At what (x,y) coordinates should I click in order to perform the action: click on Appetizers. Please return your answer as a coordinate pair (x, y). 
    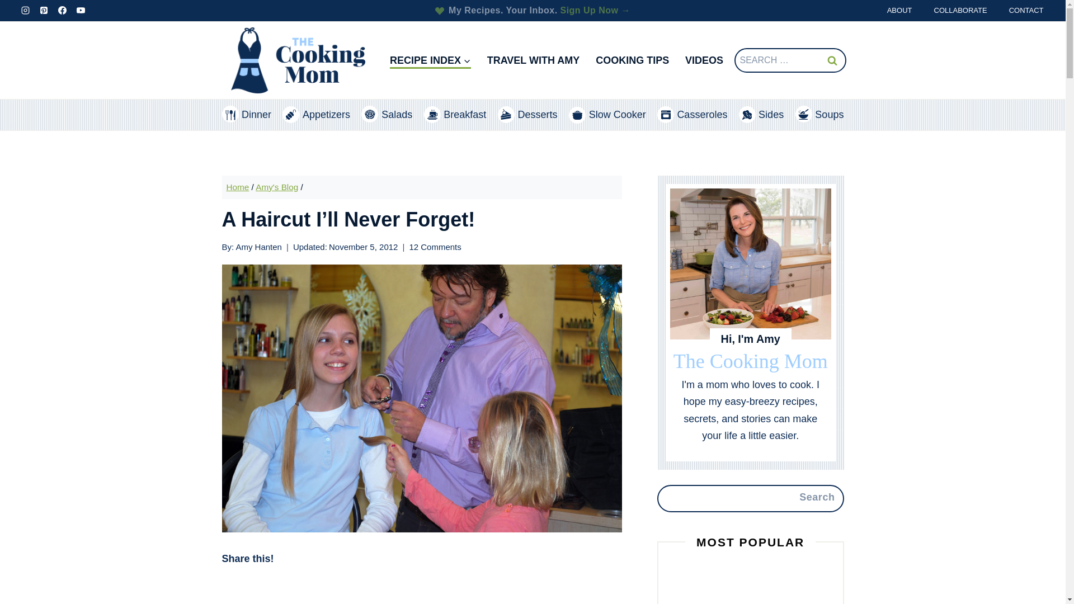
    Looking at the image, I should click on (315, 115).